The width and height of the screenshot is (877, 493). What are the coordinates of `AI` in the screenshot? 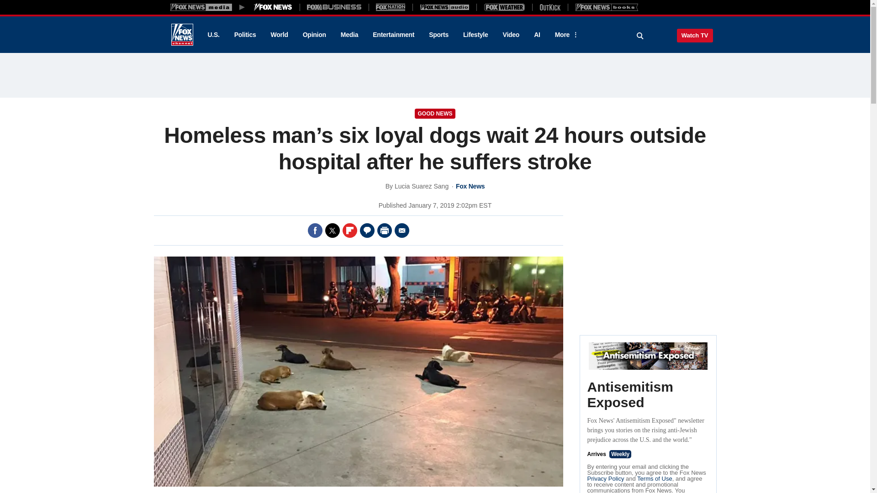 It's located at (537, 35).